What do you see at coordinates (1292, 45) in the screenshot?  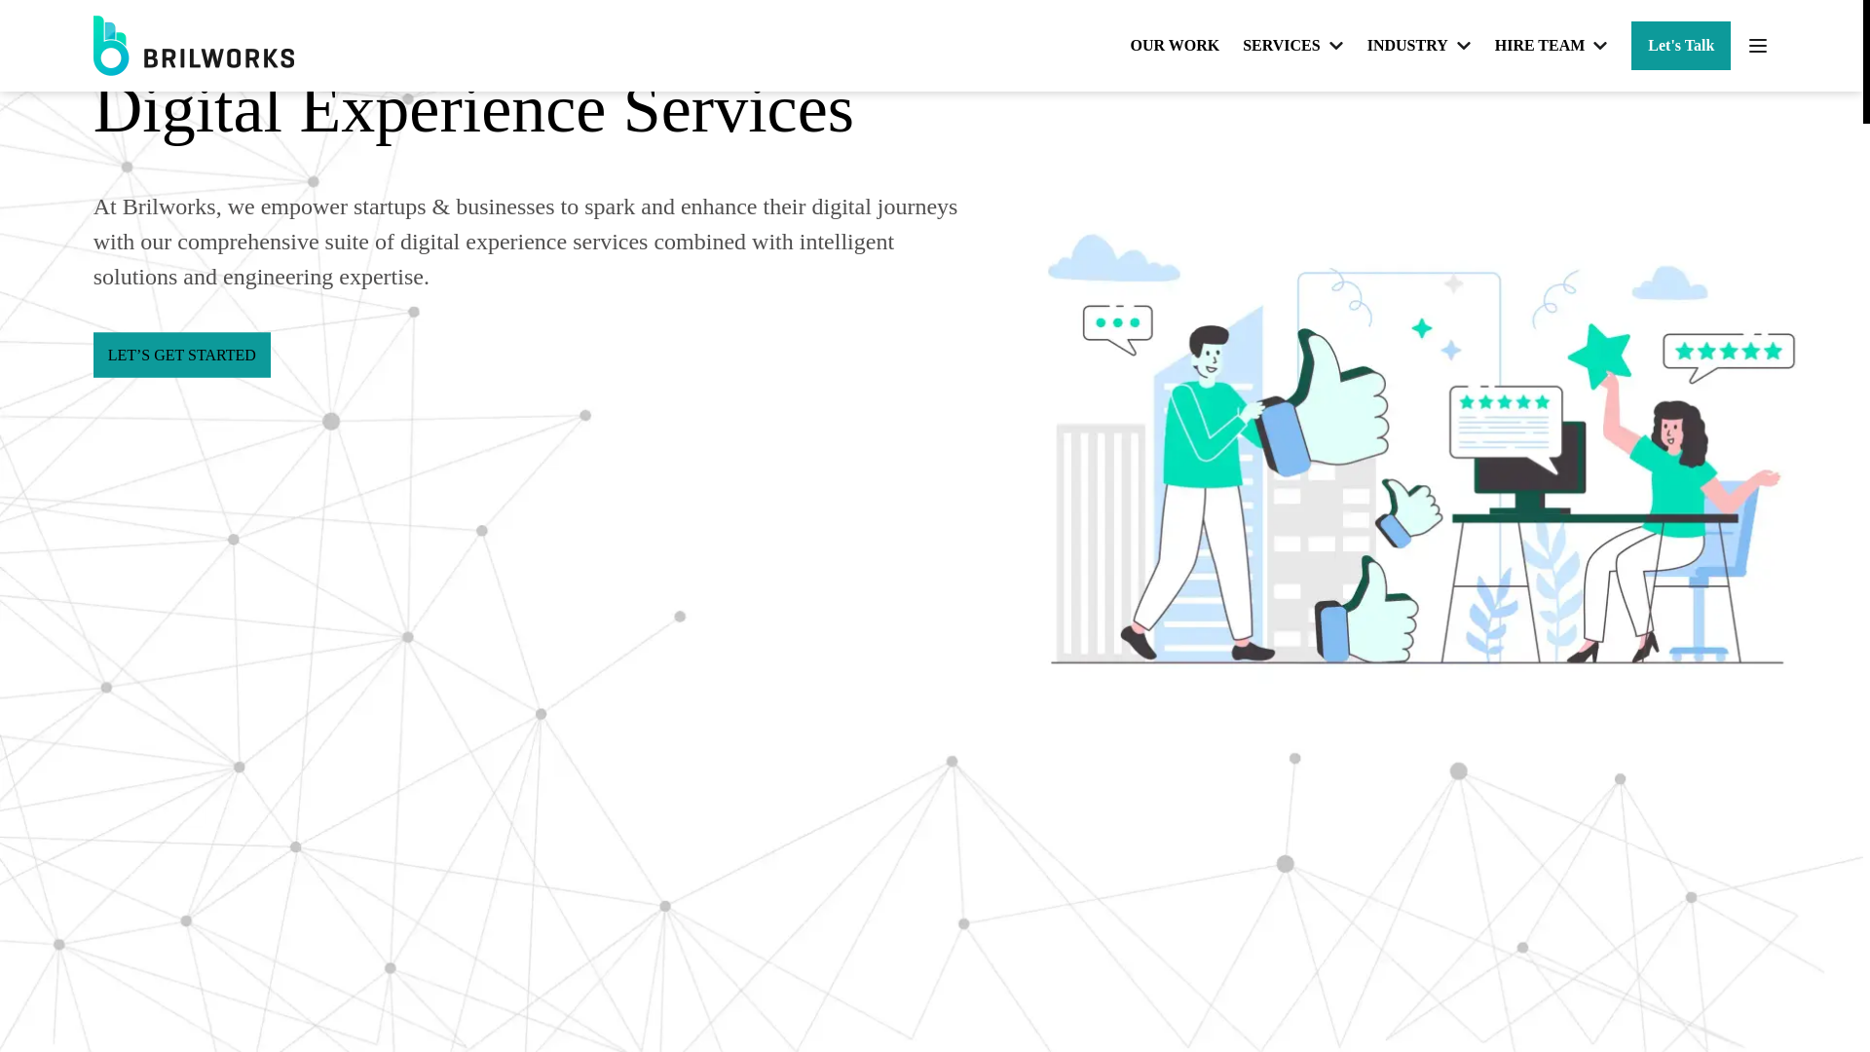 I see `SERVICES` at bounding box center [1292, 45].